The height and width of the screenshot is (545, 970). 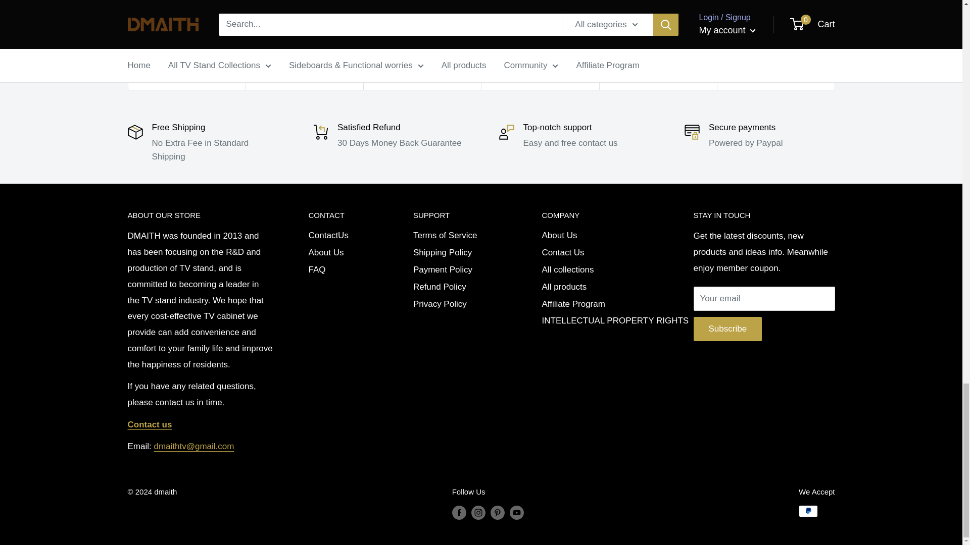 I want to click on WAL, so click(x=204, y=6).